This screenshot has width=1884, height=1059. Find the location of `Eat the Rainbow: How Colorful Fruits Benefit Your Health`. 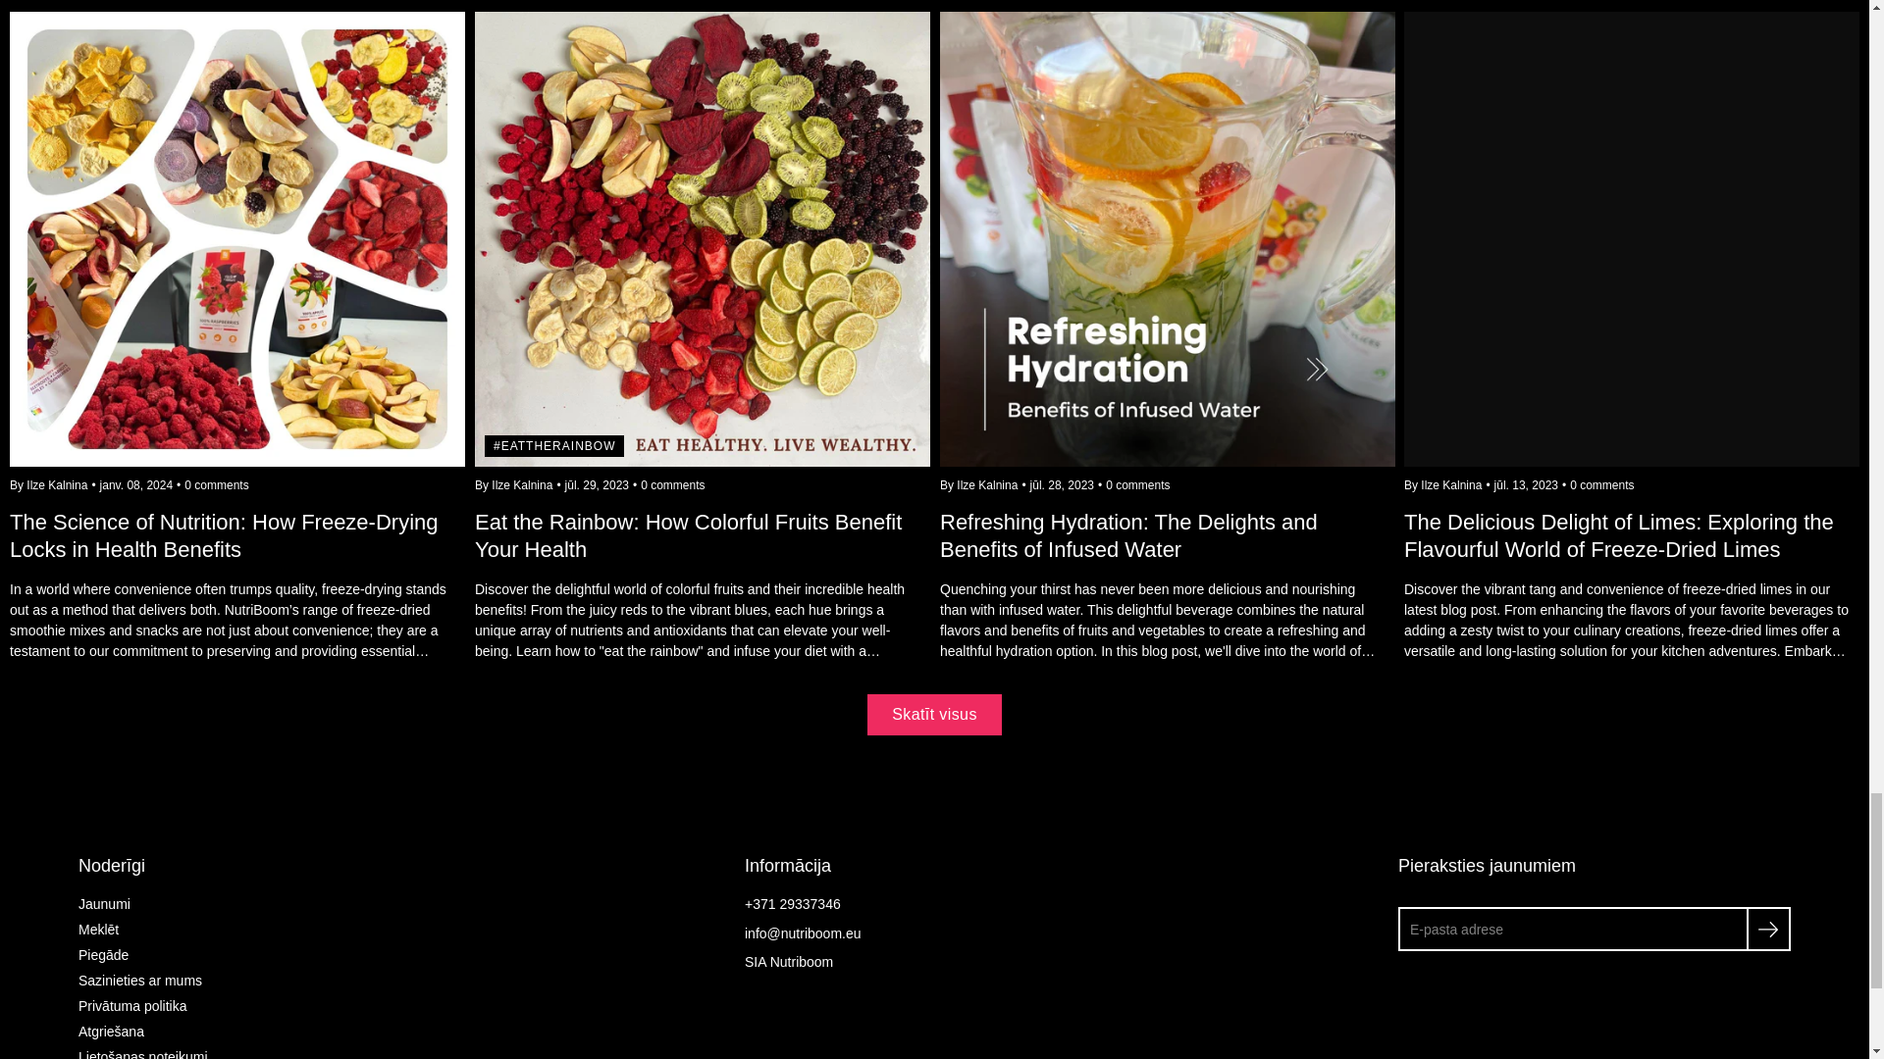

Eat the Rainbow: How Colorful Fruits Benefit Your Health is located at coordinates (703, 239).